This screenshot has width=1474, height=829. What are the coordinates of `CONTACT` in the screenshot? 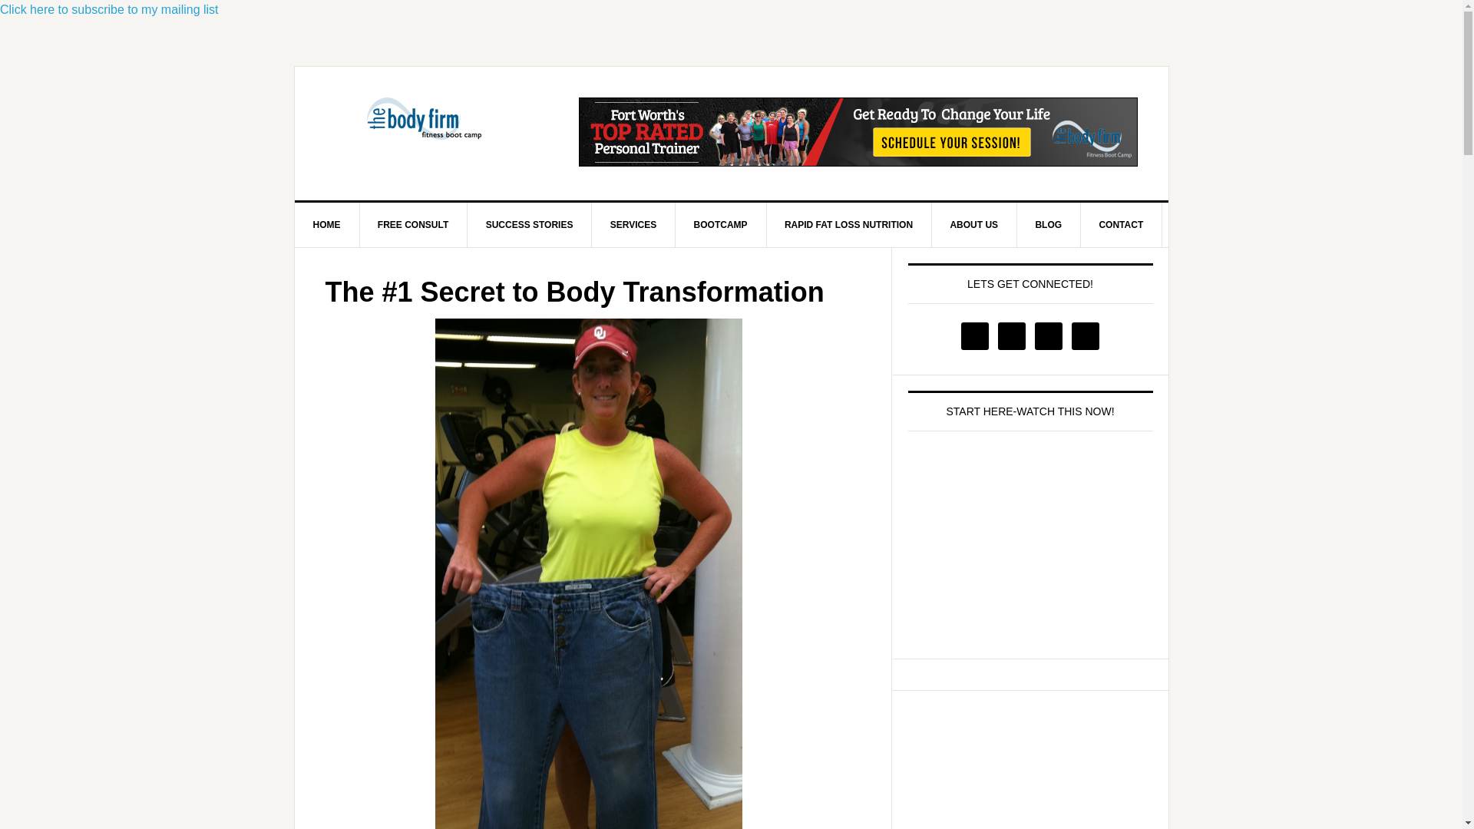 It's located at (1121, 224).